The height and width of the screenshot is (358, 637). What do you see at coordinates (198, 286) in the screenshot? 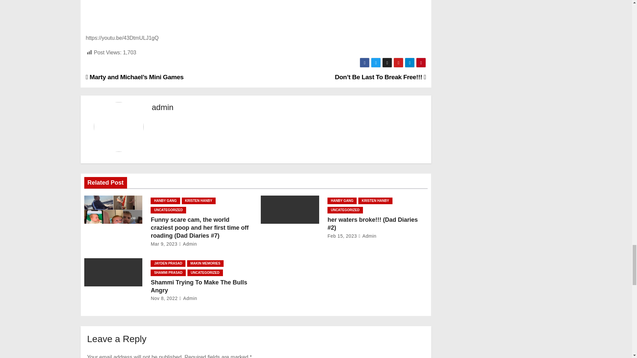
I see `Permalink to: Shammi Trying To Make The Bulls Angry` at bounding box center [198, 286].